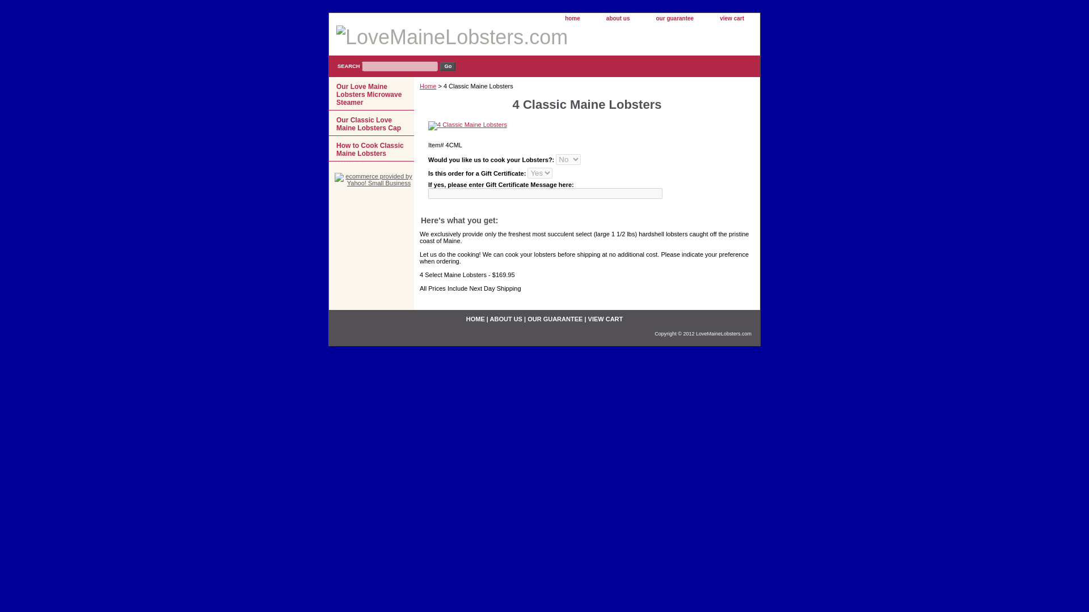 The height and width of the screenshot is (612, 1089). Describe the element at coordinates (618, 19) in the screenshot. I see `about us` at that location.